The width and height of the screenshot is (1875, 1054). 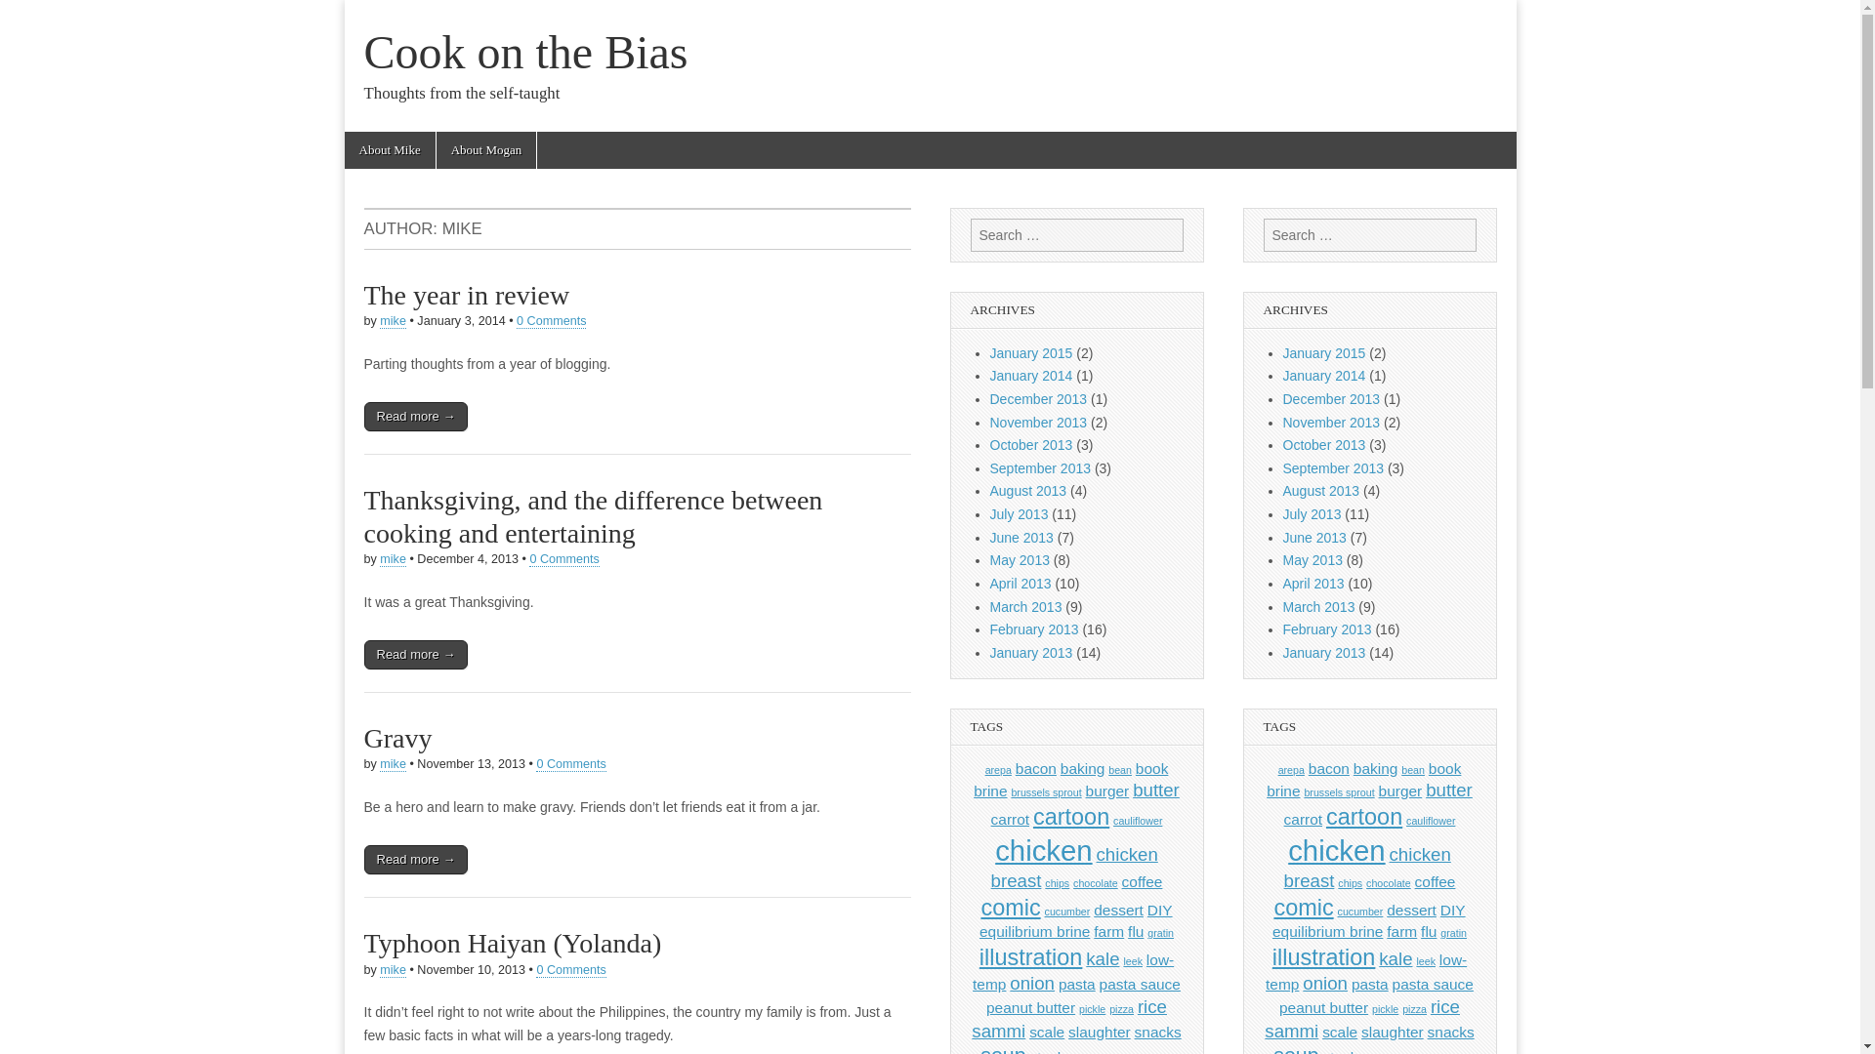 What do you see at coordinates (393, 320) in the screenshot?
I see `mike` at bounding box center [393, 320].